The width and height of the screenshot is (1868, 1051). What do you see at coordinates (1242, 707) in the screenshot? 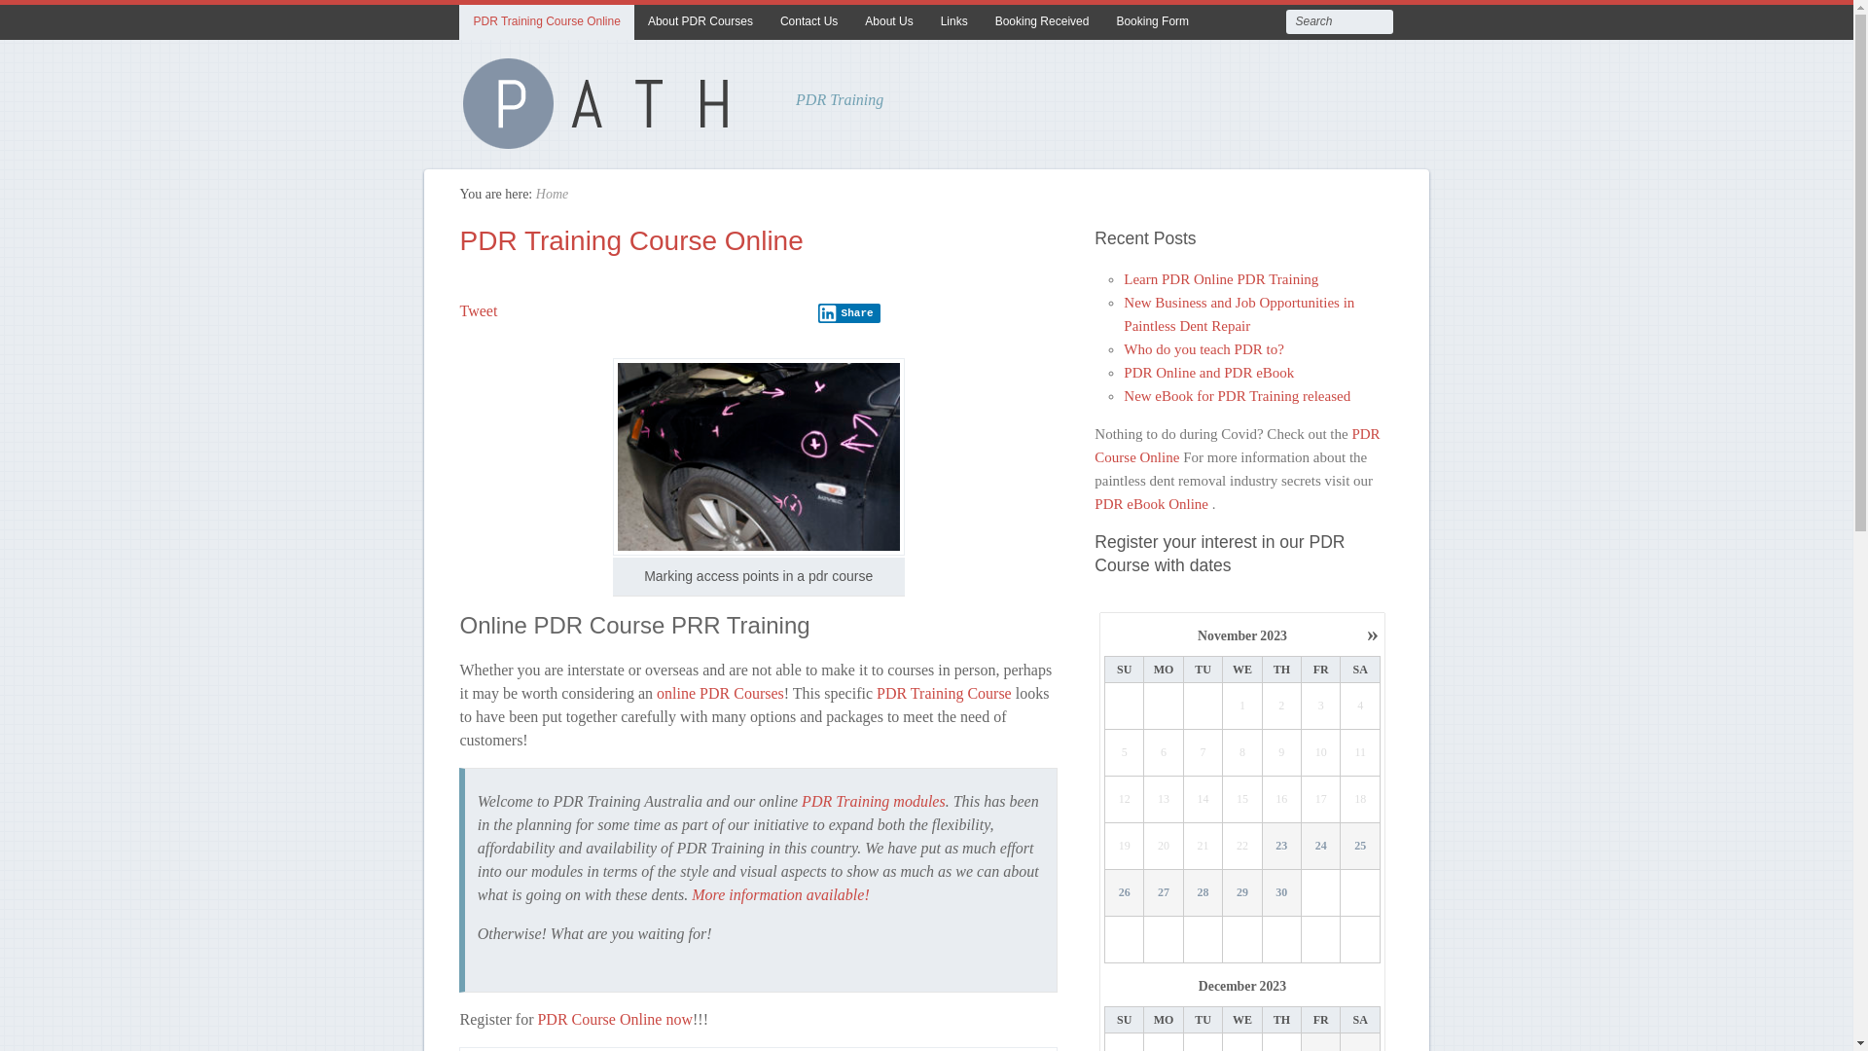
I see `1` at bounding box center [1242, 707].